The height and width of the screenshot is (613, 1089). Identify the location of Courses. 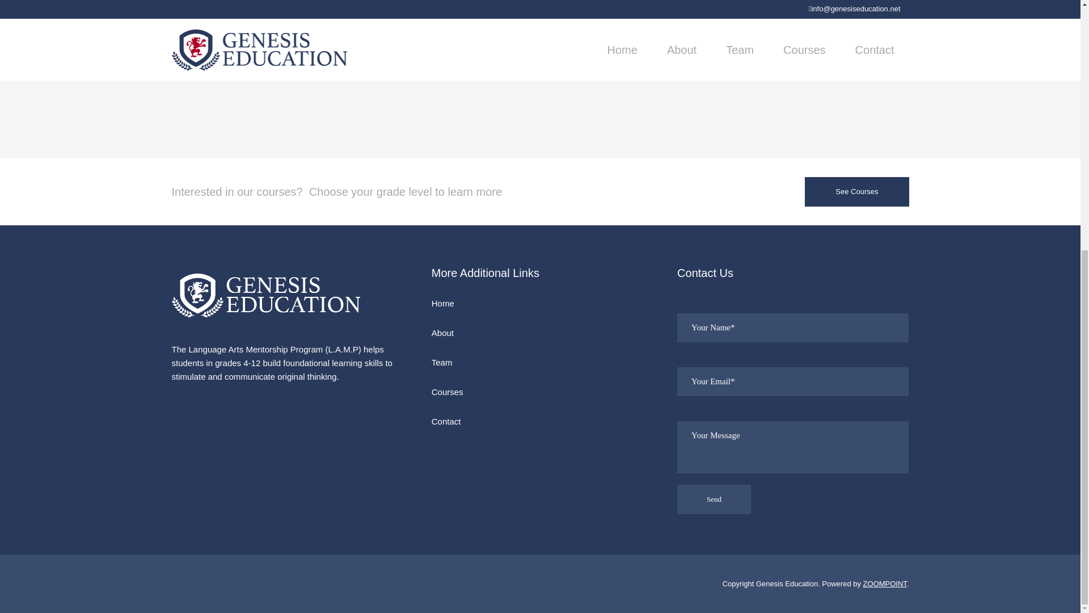
(313, 20).